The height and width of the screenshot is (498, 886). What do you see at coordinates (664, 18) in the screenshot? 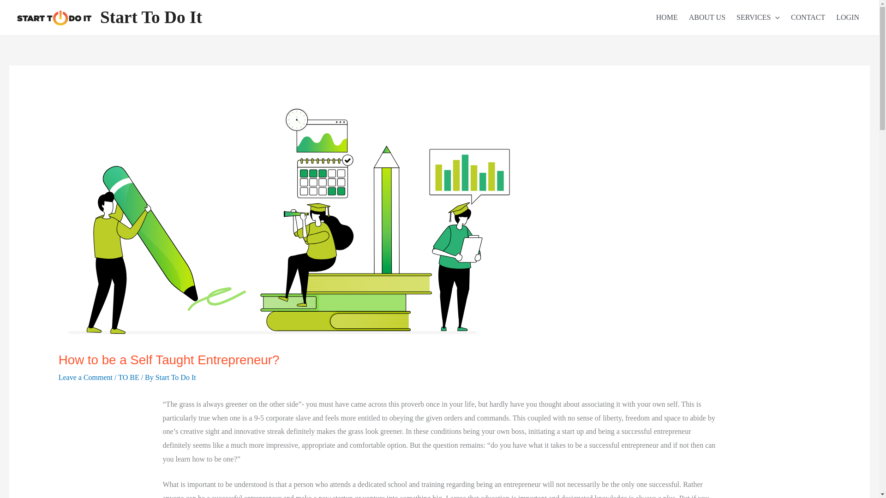
I see `HOME` at bounding box center [664, 18].